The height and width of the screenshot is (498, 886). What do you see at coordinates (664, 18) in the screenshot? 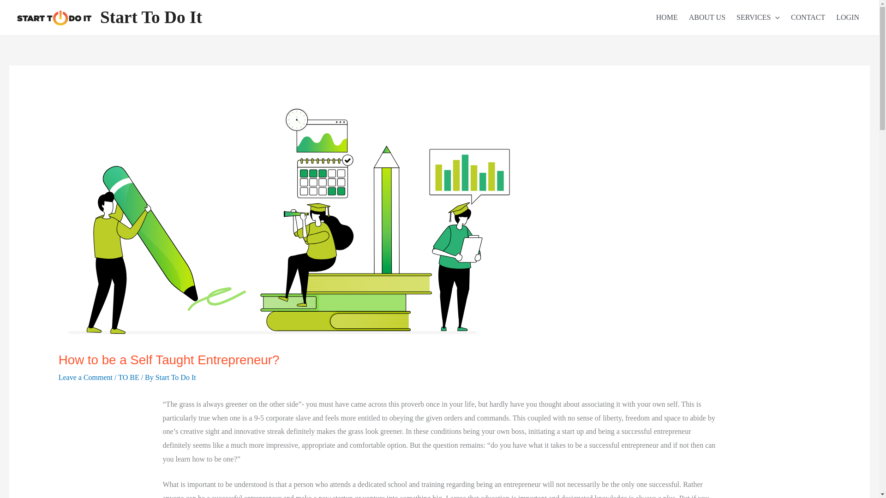
I see `HOME` at bounding box center [664, 18].